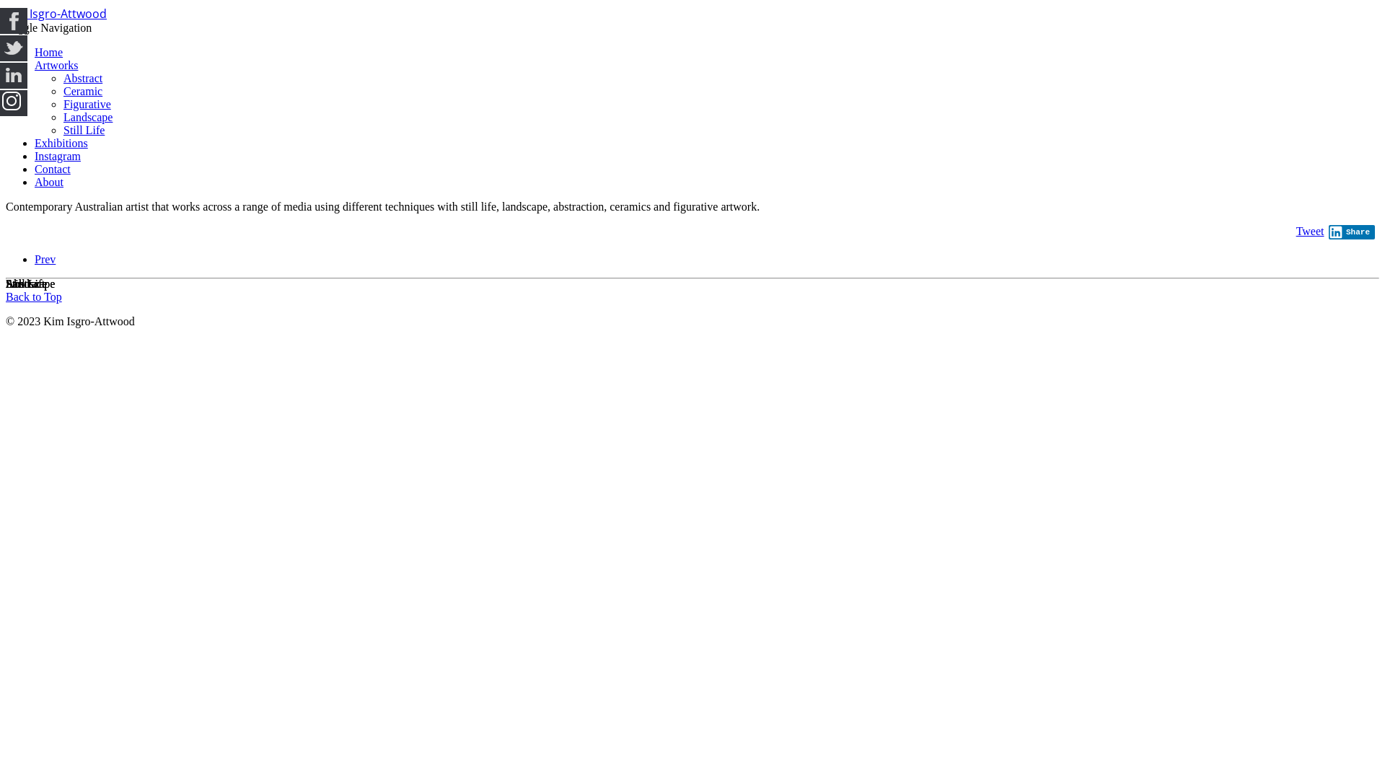  Describe the element at coordinates (1352, 232) in the screenshot. I see `Share` at that location.